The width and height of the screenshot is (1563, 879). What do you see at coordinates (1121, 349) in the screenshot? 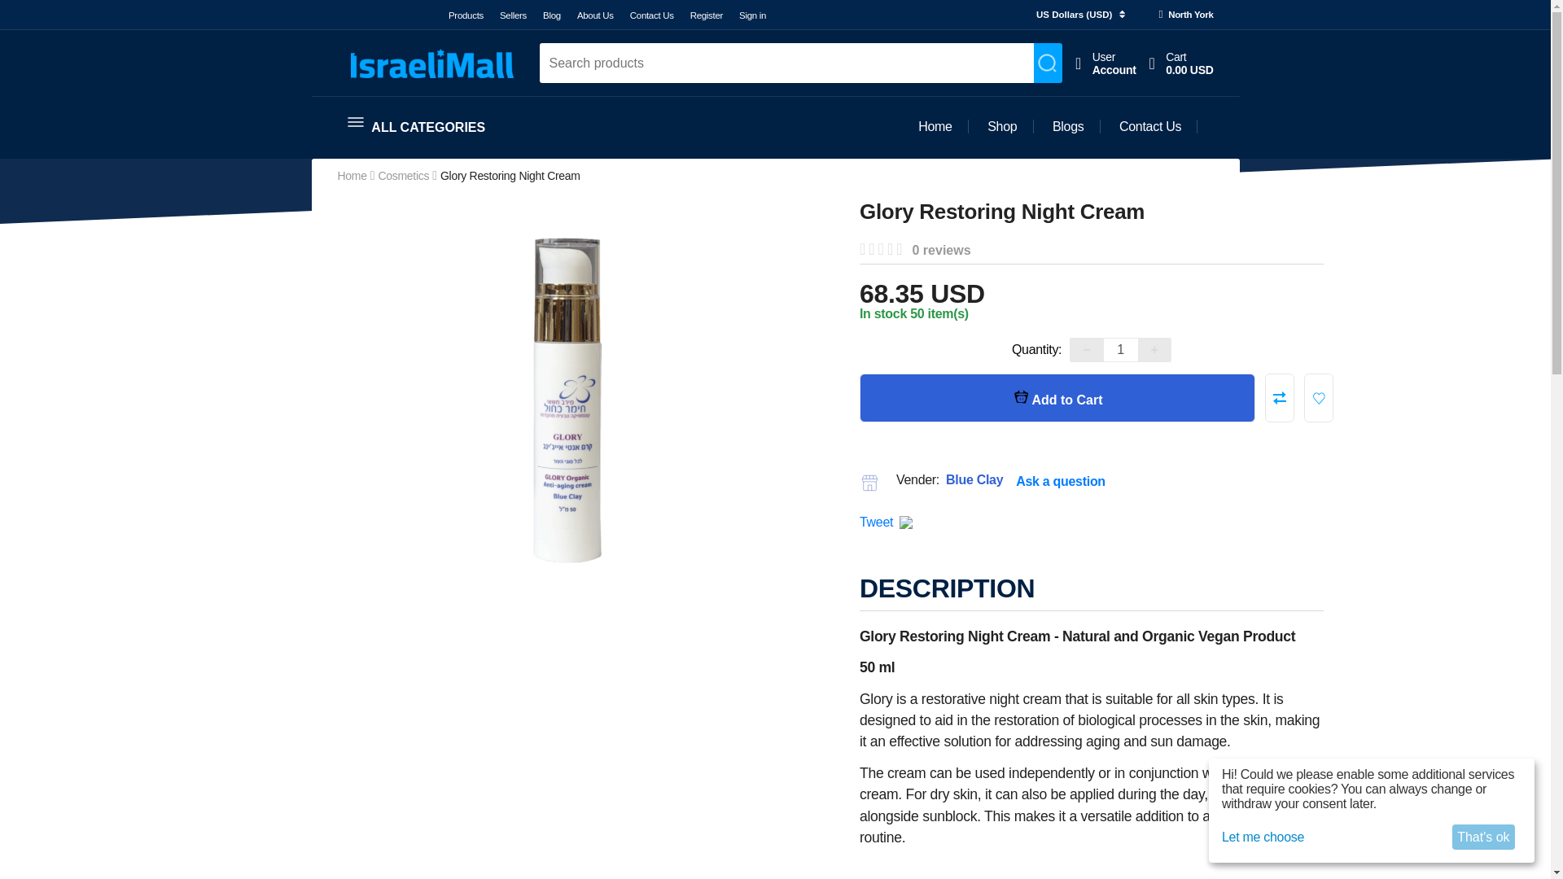
I see `Register` at bounding box center [1121, 349].